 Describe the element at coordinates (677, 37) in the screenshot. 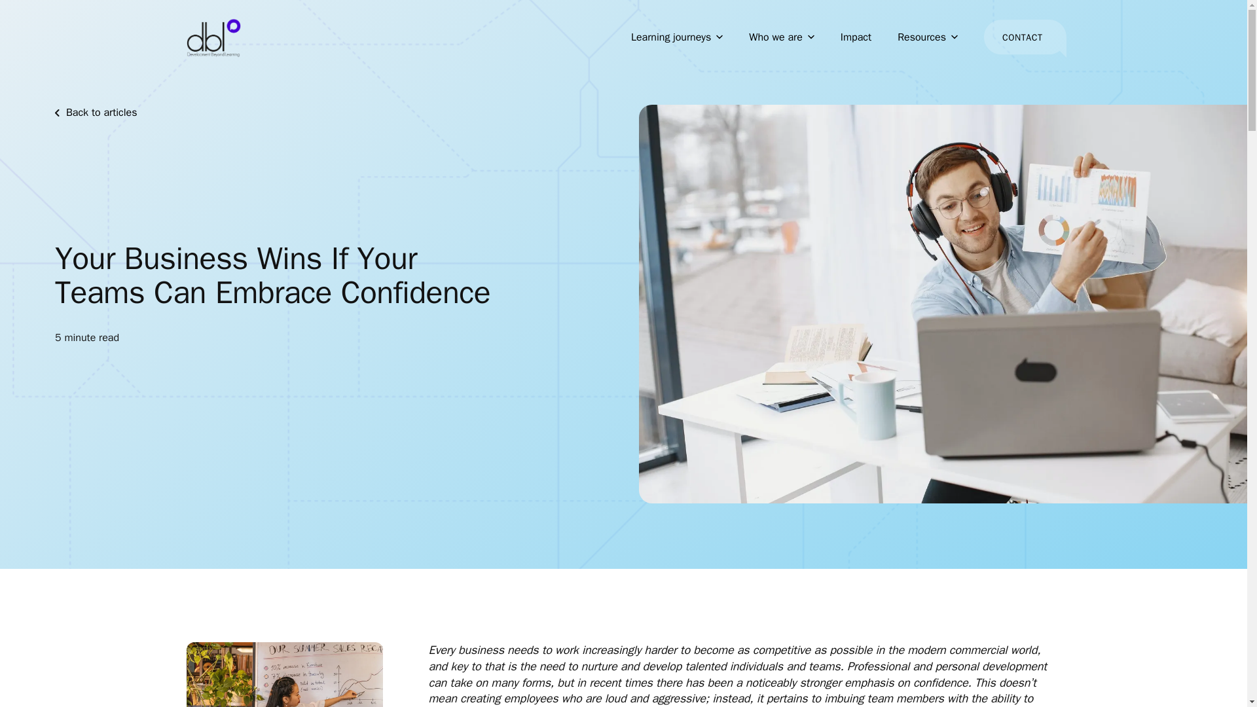

I see `Learning journeys` at that location.